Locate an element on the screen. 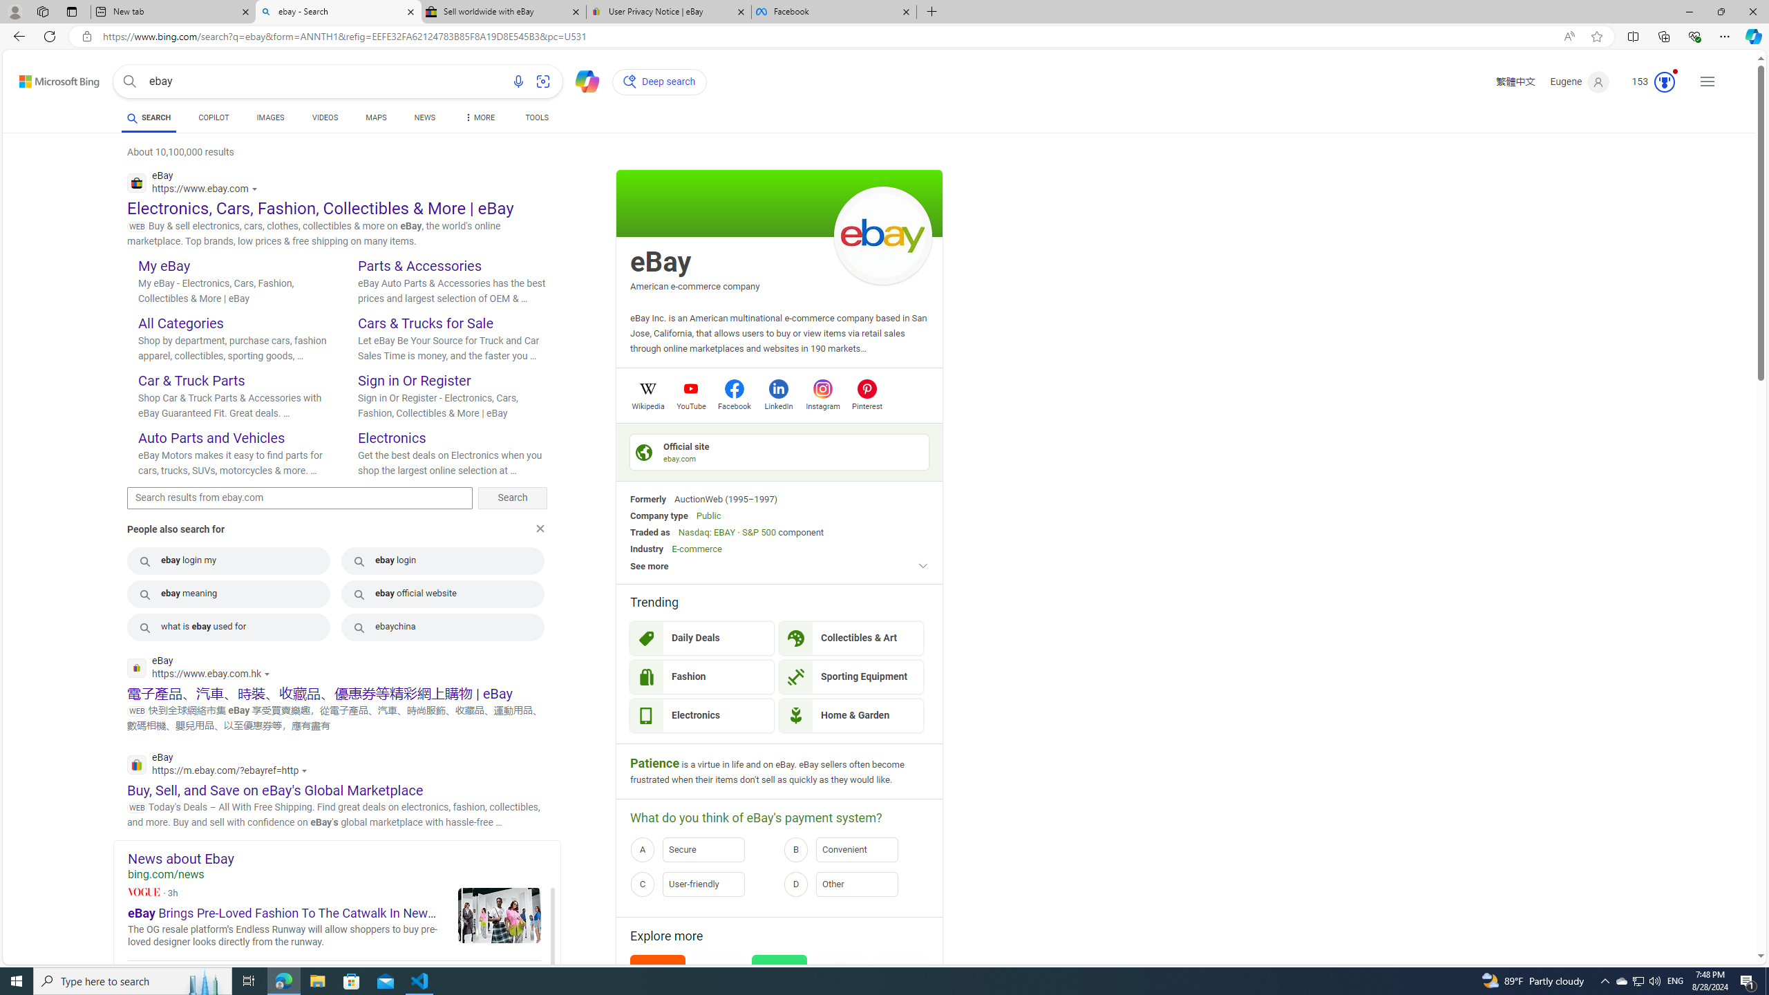 This screenshot has width=1769, height=995. NEWS is located at coordinates (424, 120).